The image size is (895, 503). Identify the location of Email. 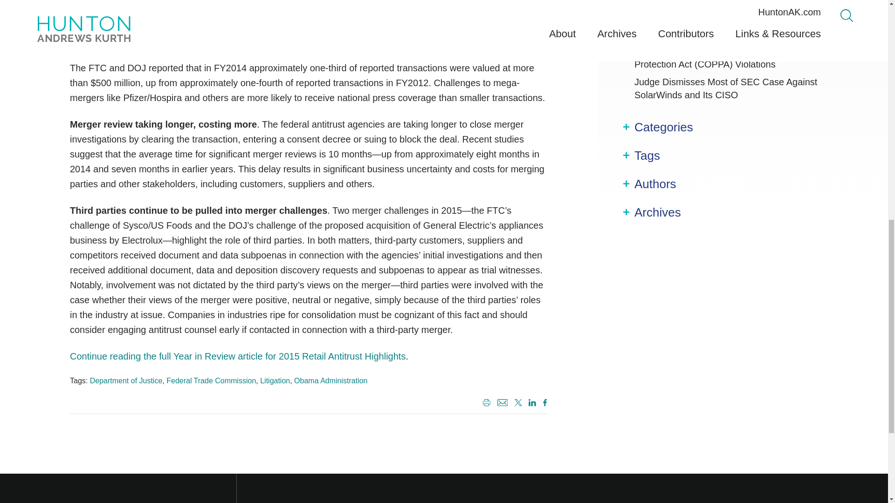
(503, 402).